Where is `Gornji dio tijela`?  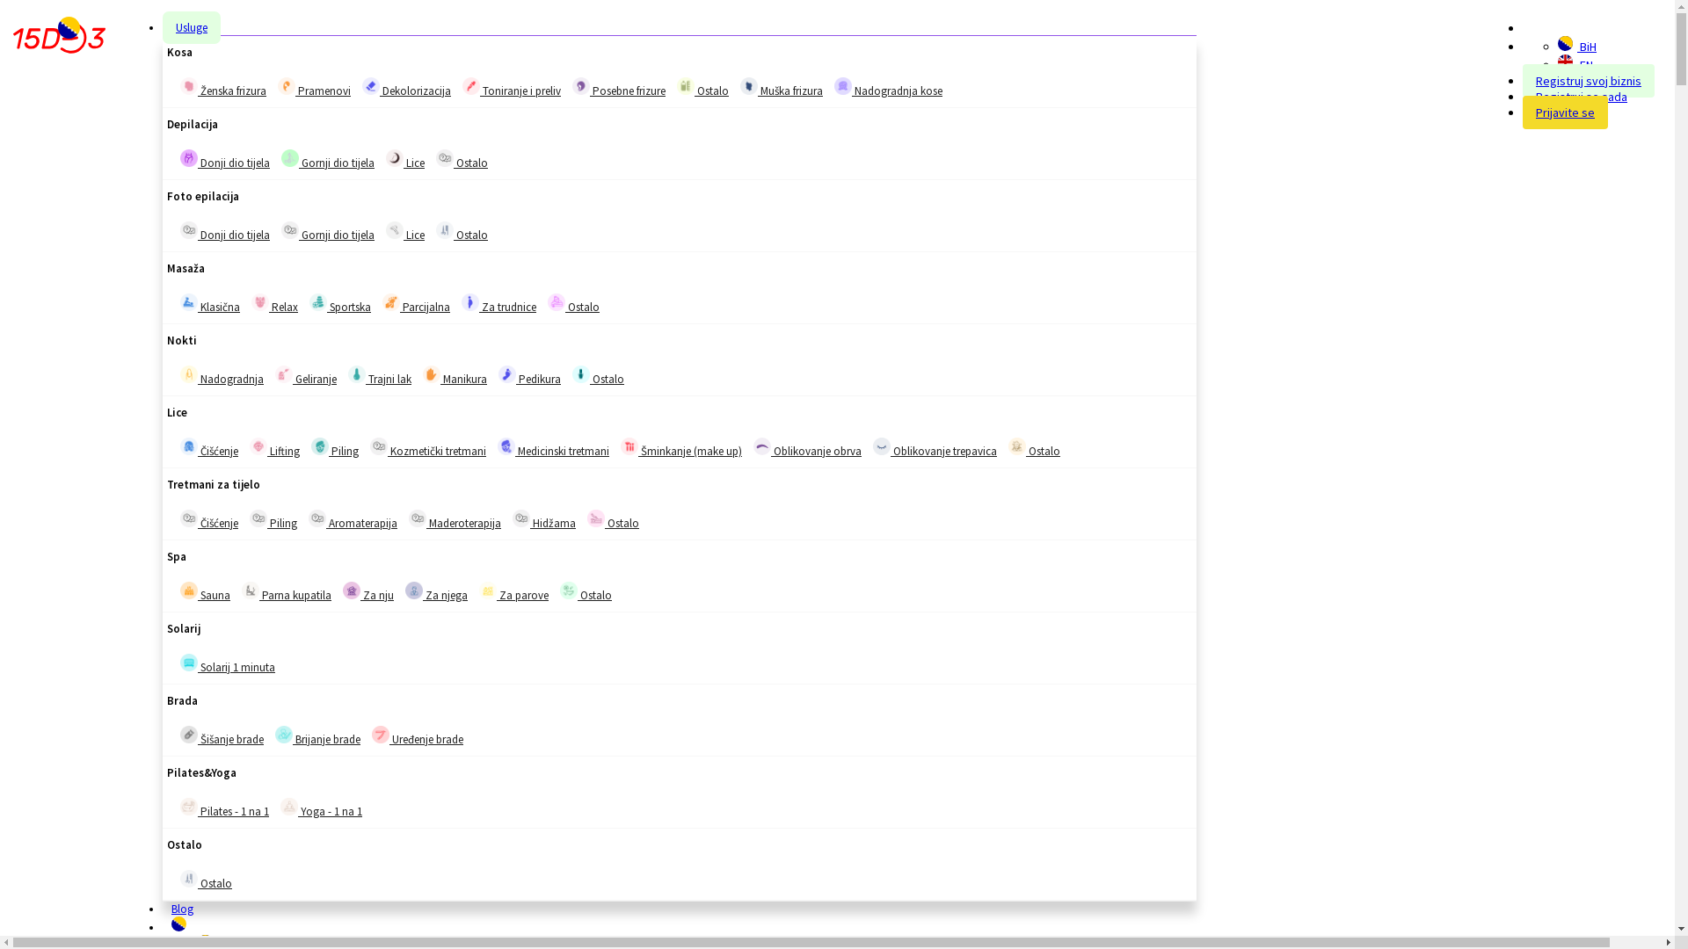 Gornji dio tijela is located at coordinates (290, 230).